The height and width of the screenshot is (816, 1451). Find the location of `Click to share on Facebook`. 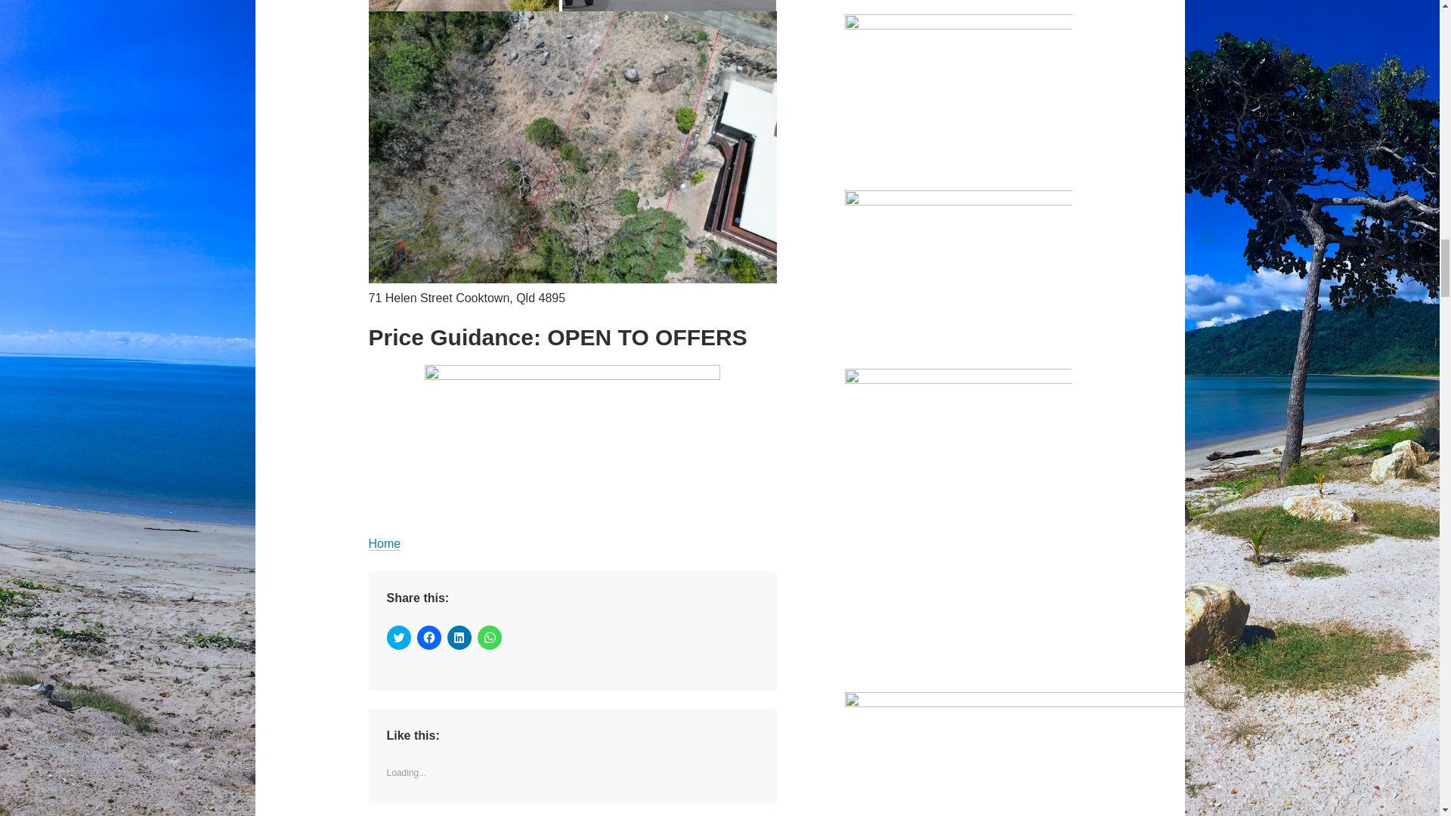

Click to share on Facebook is located at coordinates (429, 638).